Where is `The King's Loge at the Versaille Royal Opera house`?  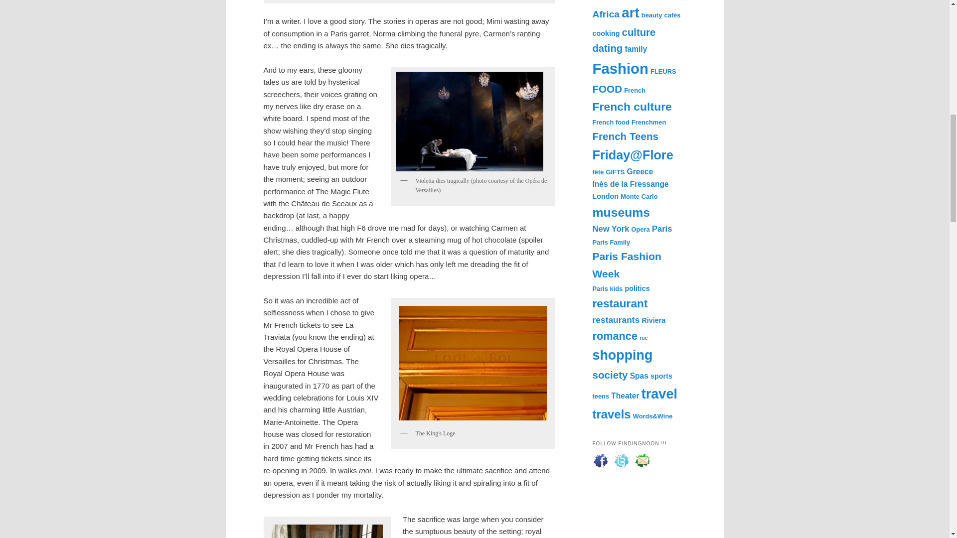 The King's Loge at the Versaille Royal Opera house is located at coordinates (473, 363).